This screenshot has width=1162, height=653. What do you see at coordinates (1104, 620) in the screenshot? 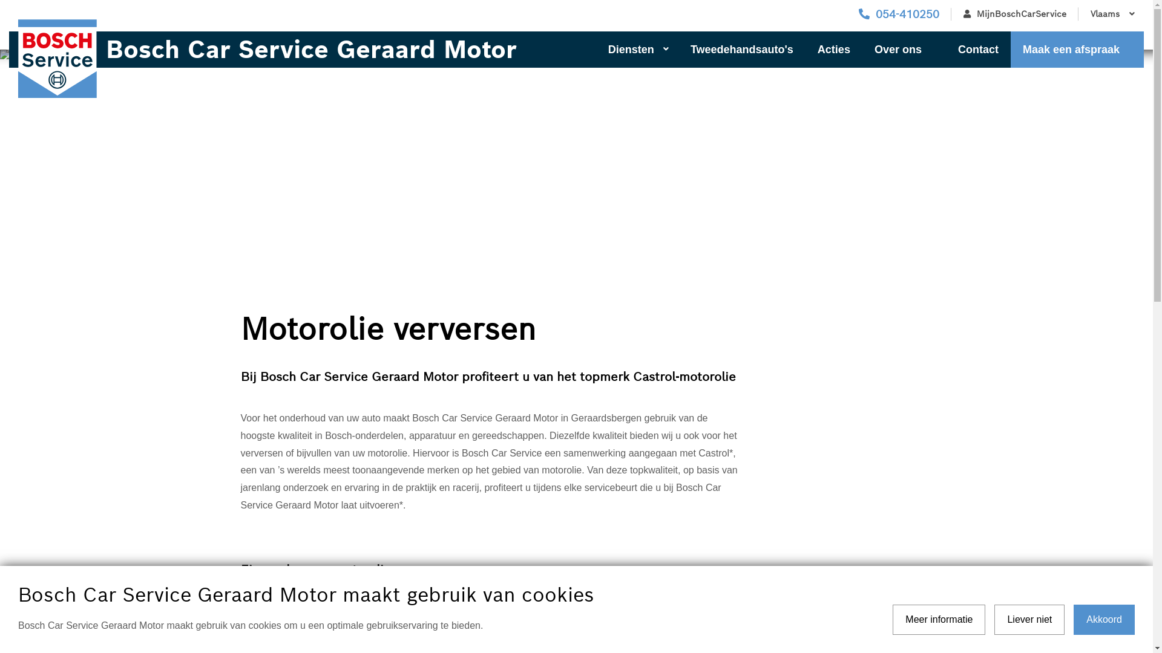
I see `Akkoord` at bounding box center [1104, 620].